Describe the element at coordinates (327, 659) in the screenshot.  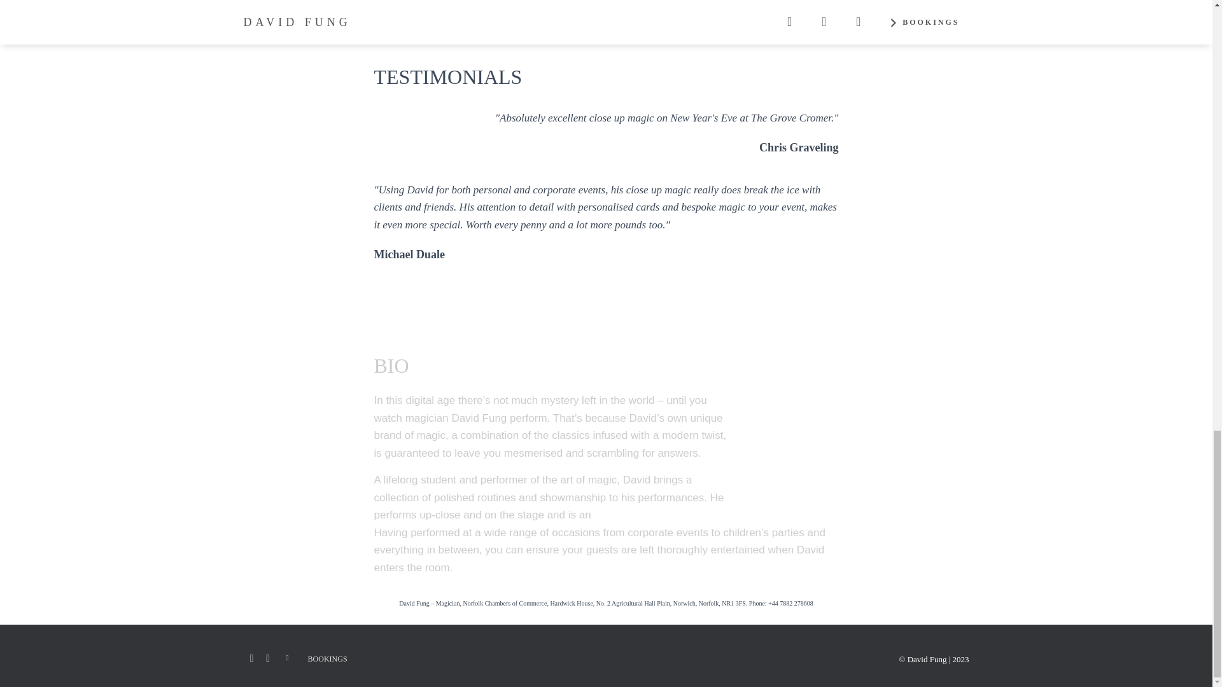
I see `BOOKINGS` at that location.